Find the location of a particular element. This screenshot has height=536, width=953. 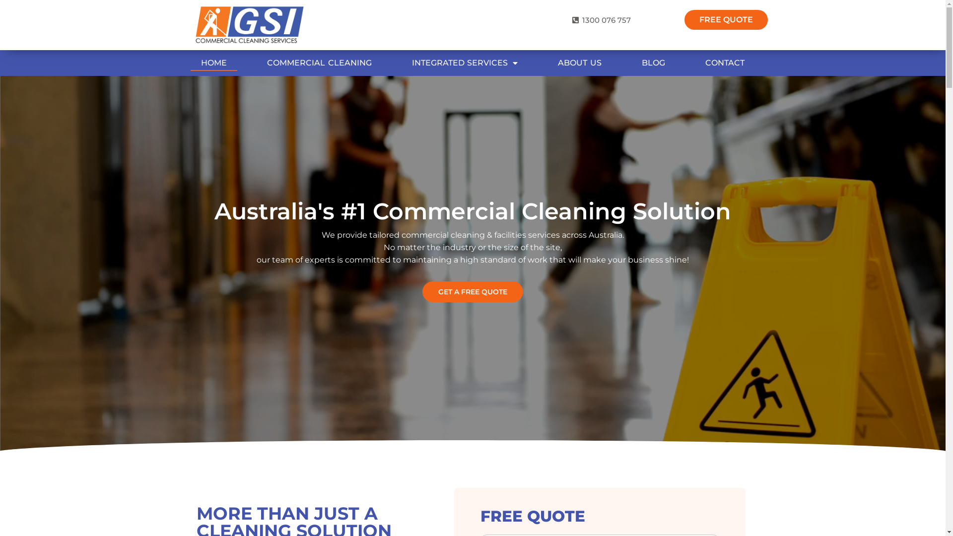

CONTACT is located at coordinates (725, 63).